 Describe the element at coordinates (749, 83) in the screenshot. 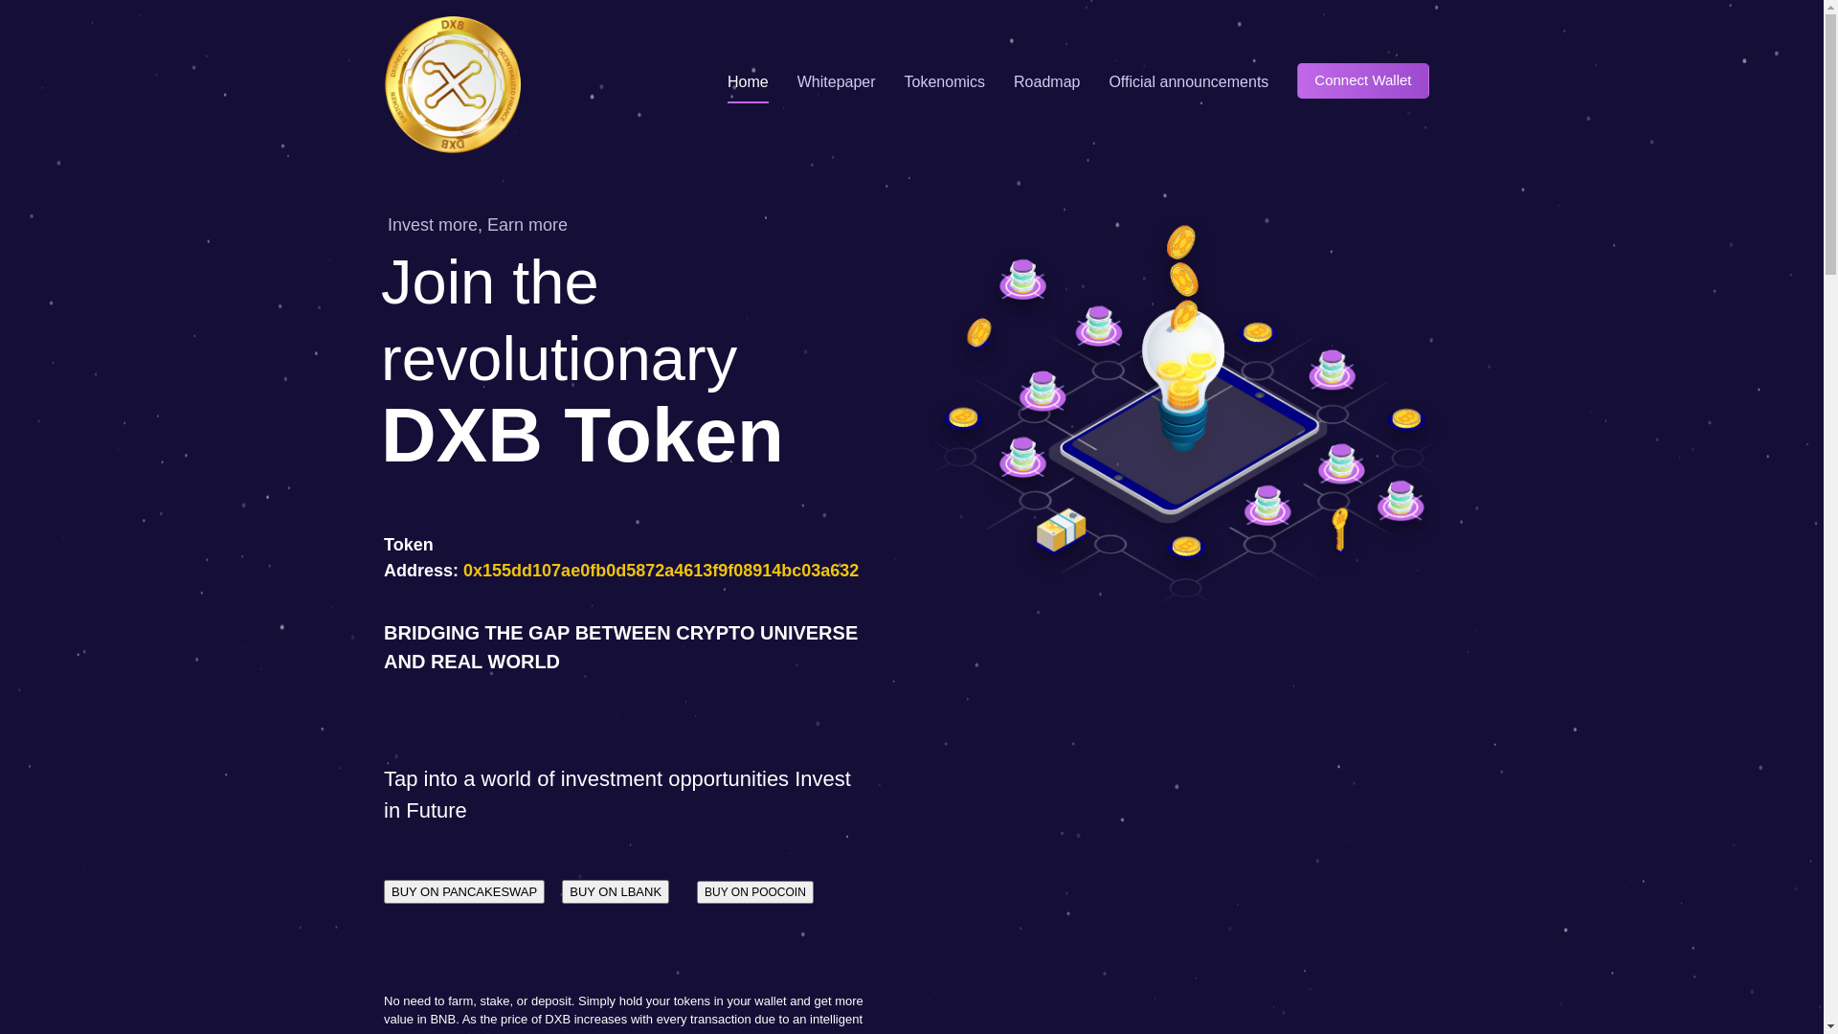

I see `Home` at that location.